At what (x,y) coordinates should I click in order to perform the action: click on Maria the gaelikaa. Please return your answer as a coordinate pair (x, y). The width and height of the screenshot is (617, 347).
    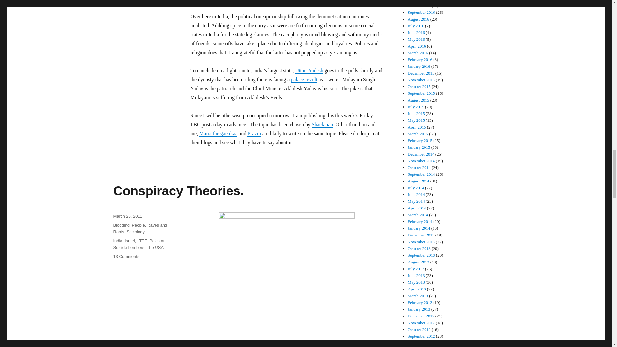
    Looking at the image, I should click on (219, 134).